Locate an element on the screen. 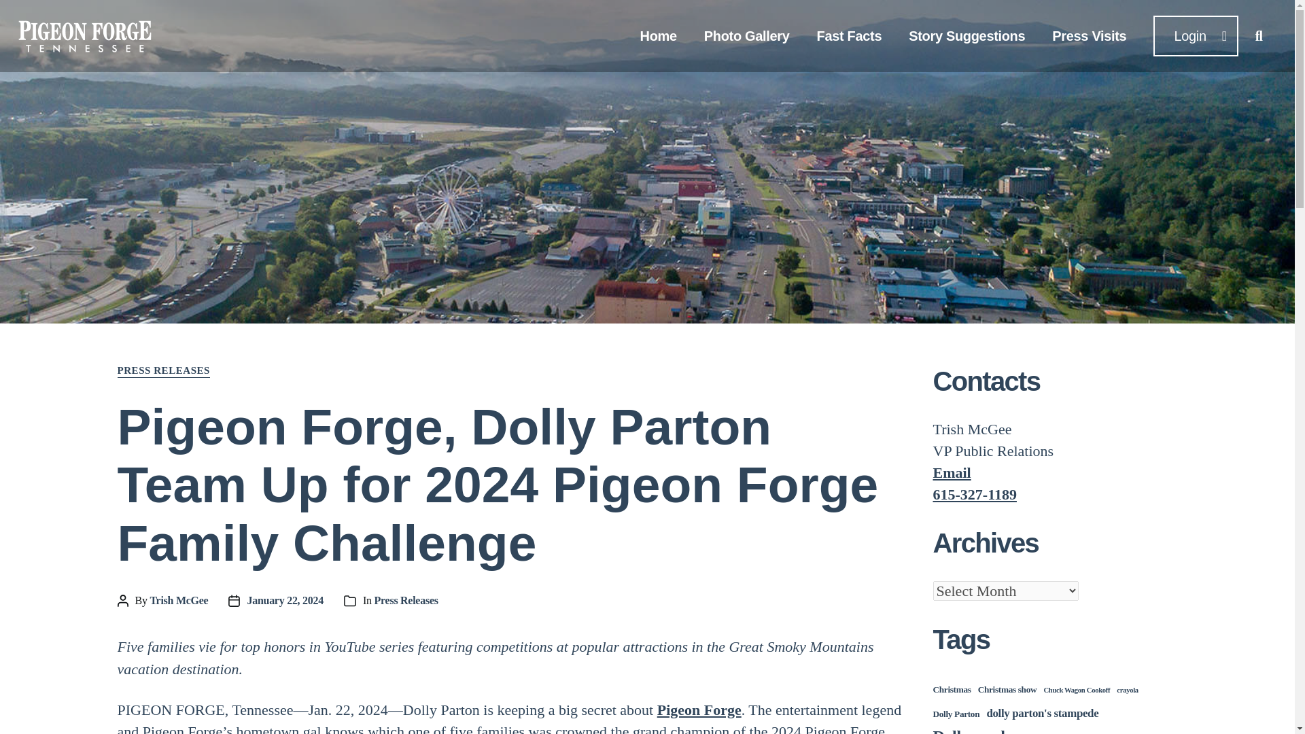 The height and width of the screenshot is (734, 1305). Photo Gallery is located at coordinates (746, 35).